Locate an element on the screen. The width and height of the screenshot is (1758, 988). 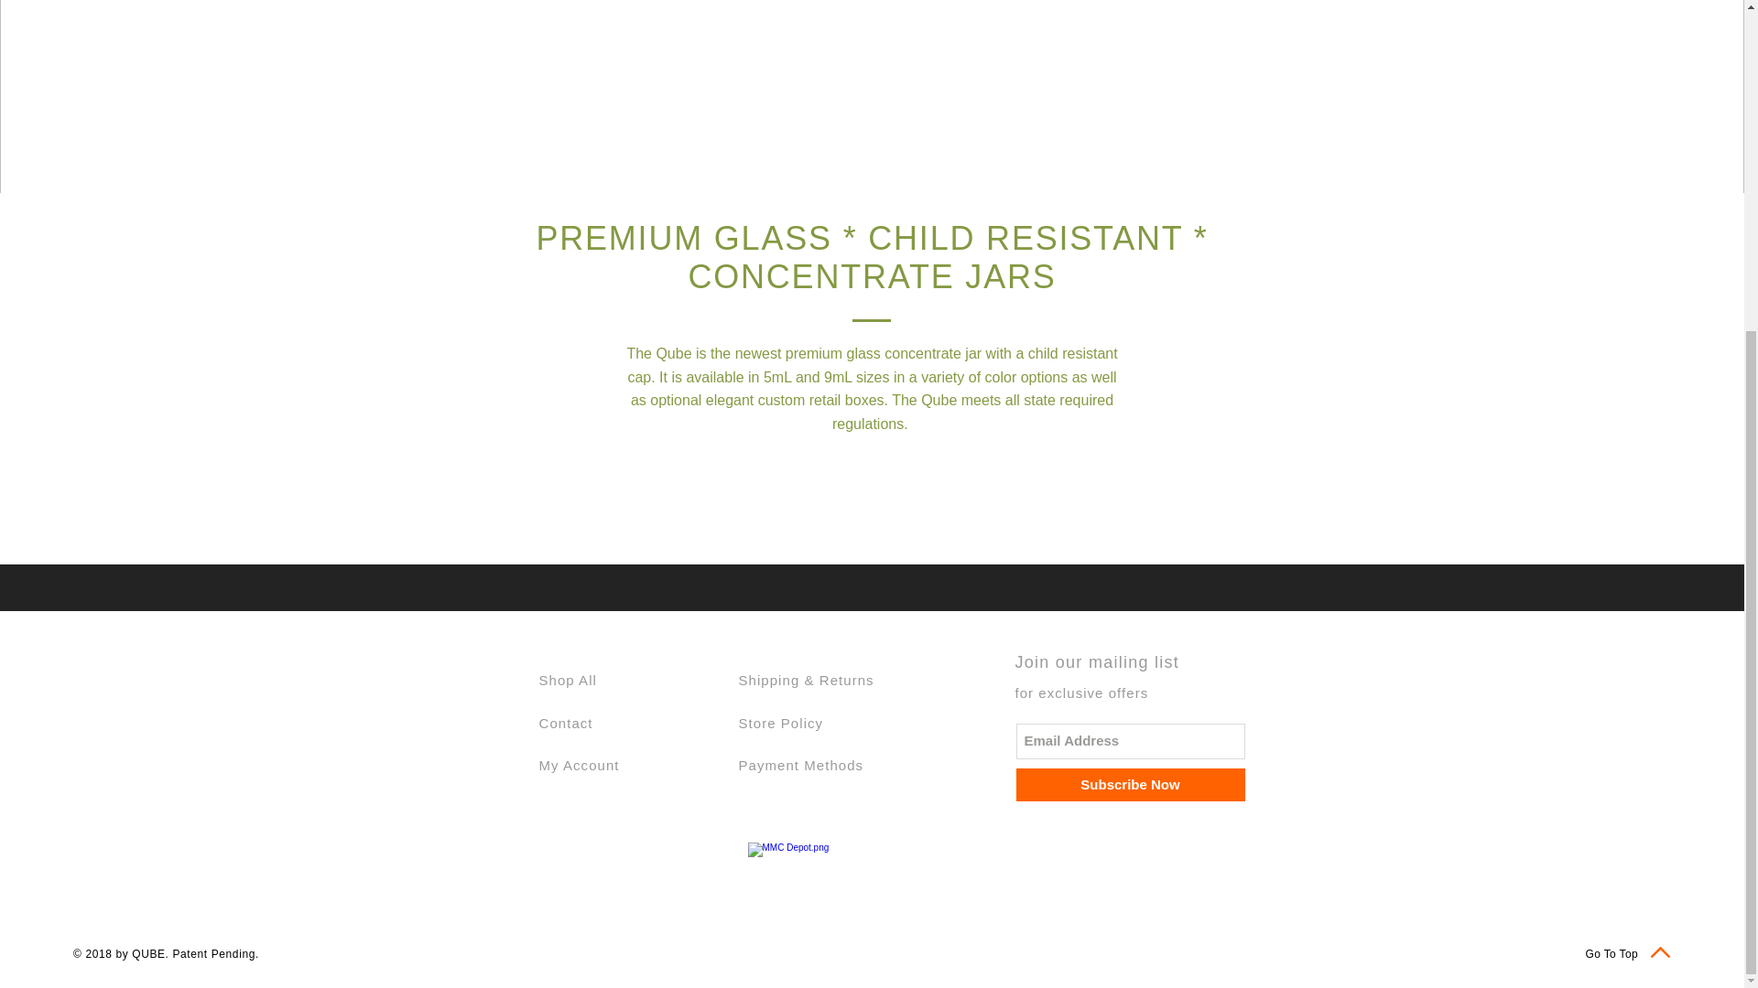
Subscribe Now is located at coordinates (1130, 785).